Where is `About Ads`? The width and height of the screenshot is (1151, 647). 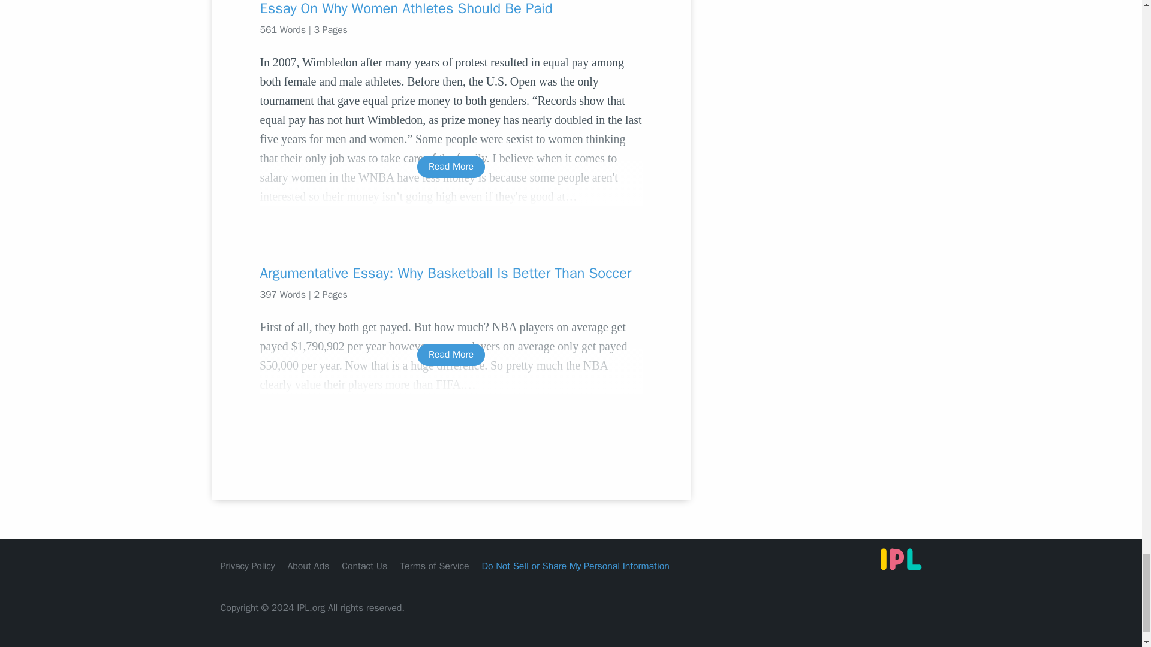
About Ads is located at coordinates (308, 566).